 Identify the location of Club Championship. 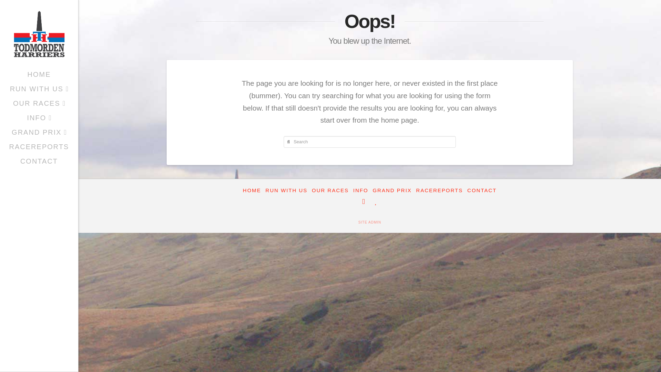
(392, 190).